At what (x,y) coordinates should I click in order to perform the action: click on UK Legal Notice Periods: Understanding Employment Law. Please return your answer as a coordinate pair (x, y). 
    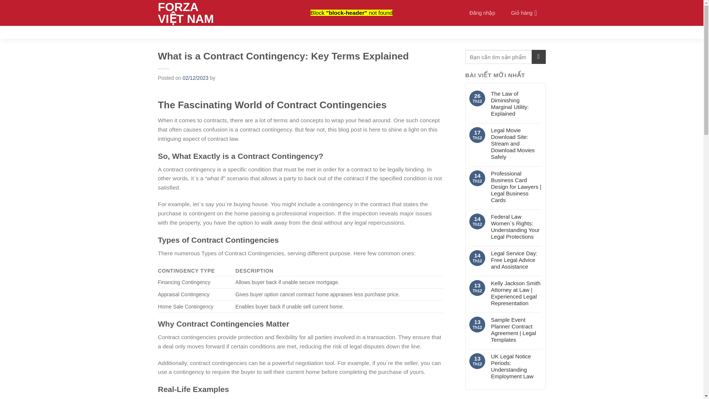
    Looking at the image, I should click on (516, 366).